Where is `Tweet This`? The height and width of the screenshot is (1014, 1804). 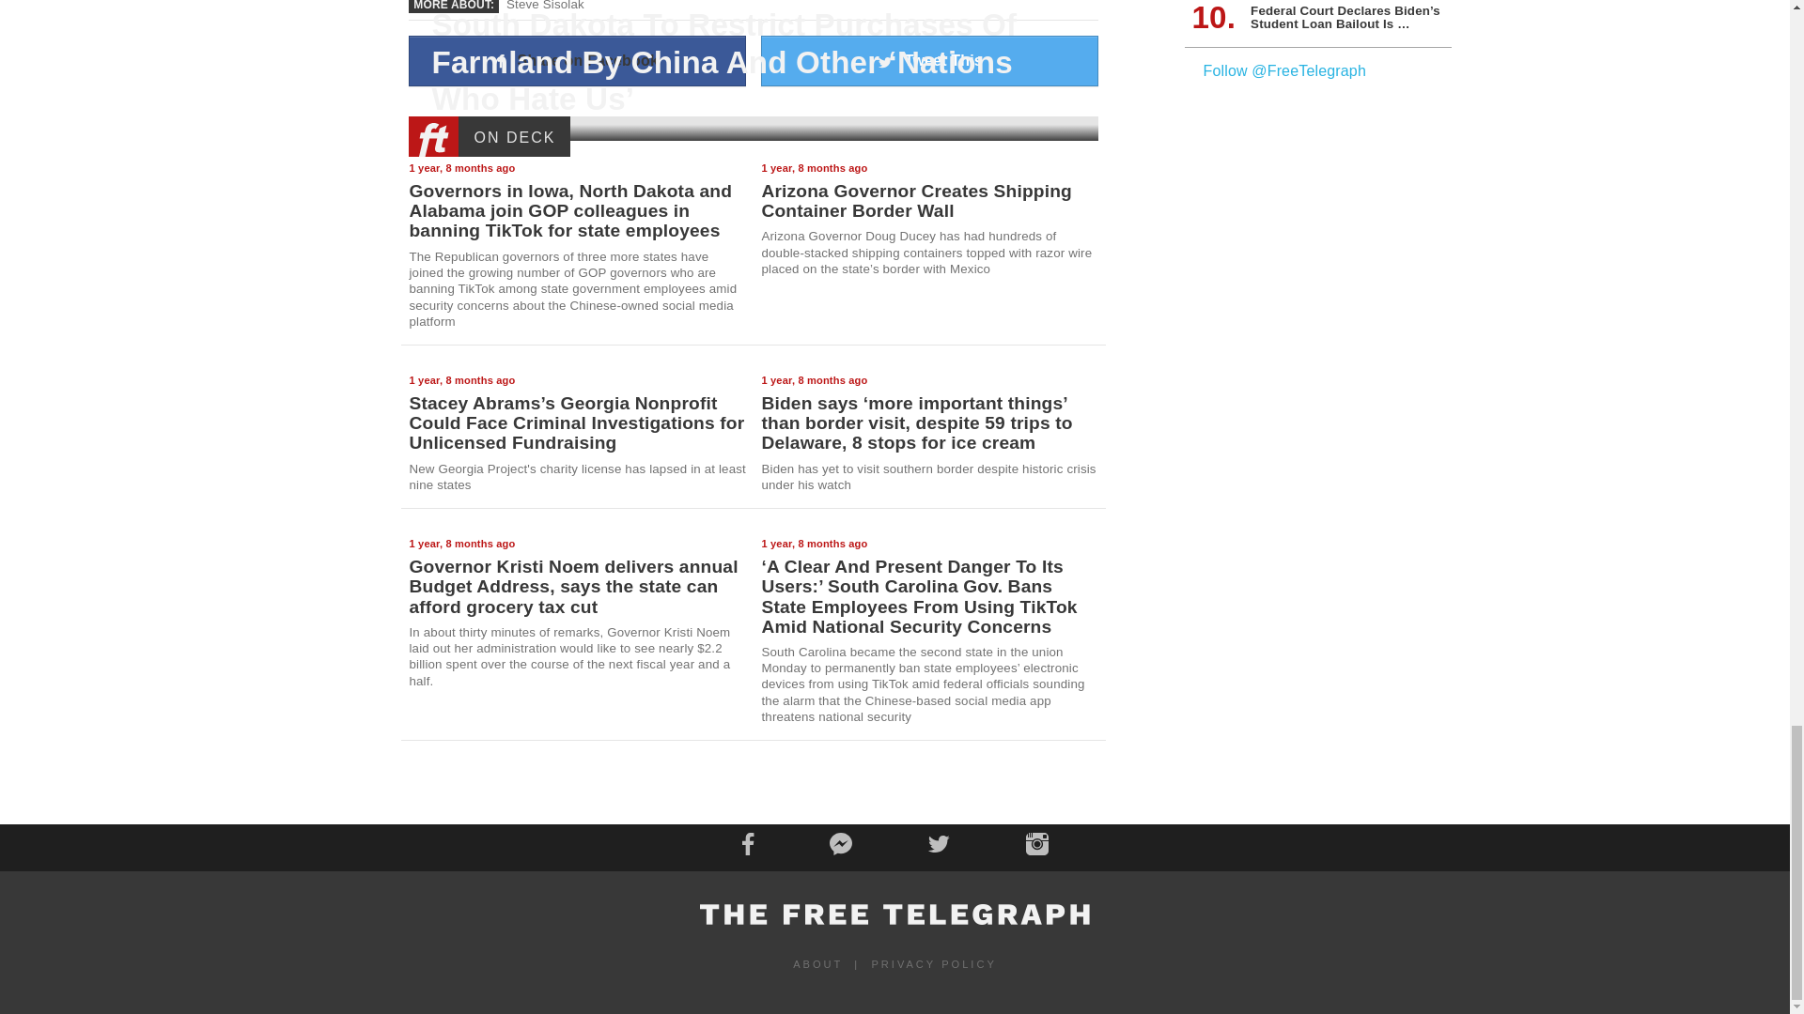 Tweet This is located at coordinates (930, 60).